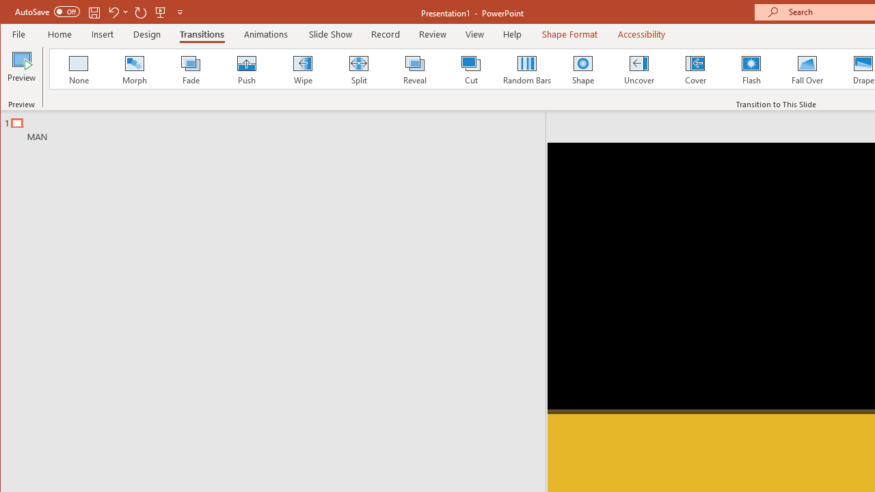 This screenshot has height=492, width=875. What do you see at coordinates (19, 34) in the screenshot?
I see `File Tab` at bounding box center [19, 34].